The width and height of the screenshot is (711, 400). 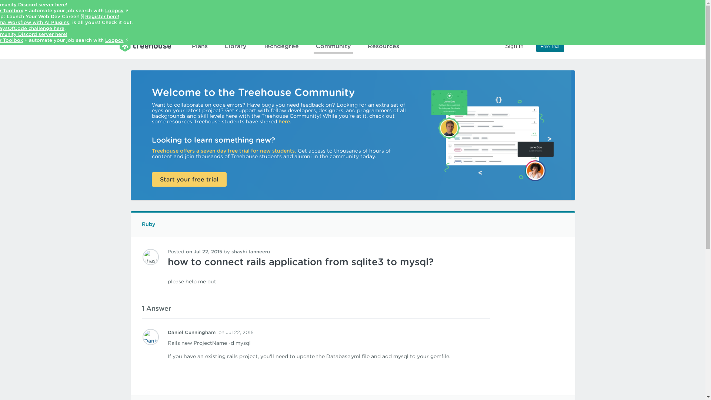 What do you see at coordinates (114, 10) in the screenshot?
I see `Loopcv` at bounding box center [114, 10].